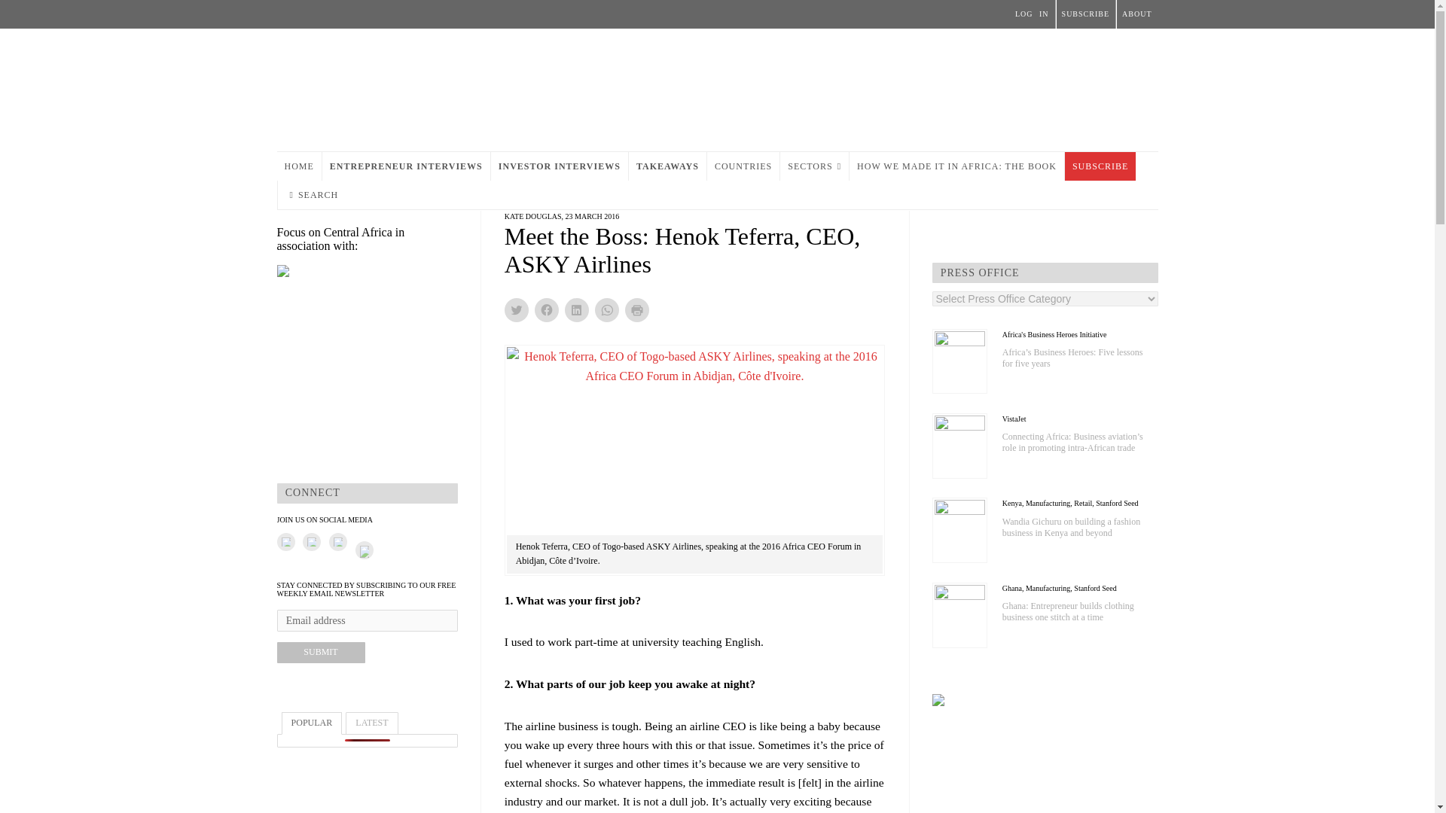 The width and height of the screenshot is (1446, 813). Describe the element at coordinates (815, 166) in the screenshot. I see `SECTORS` at that location.